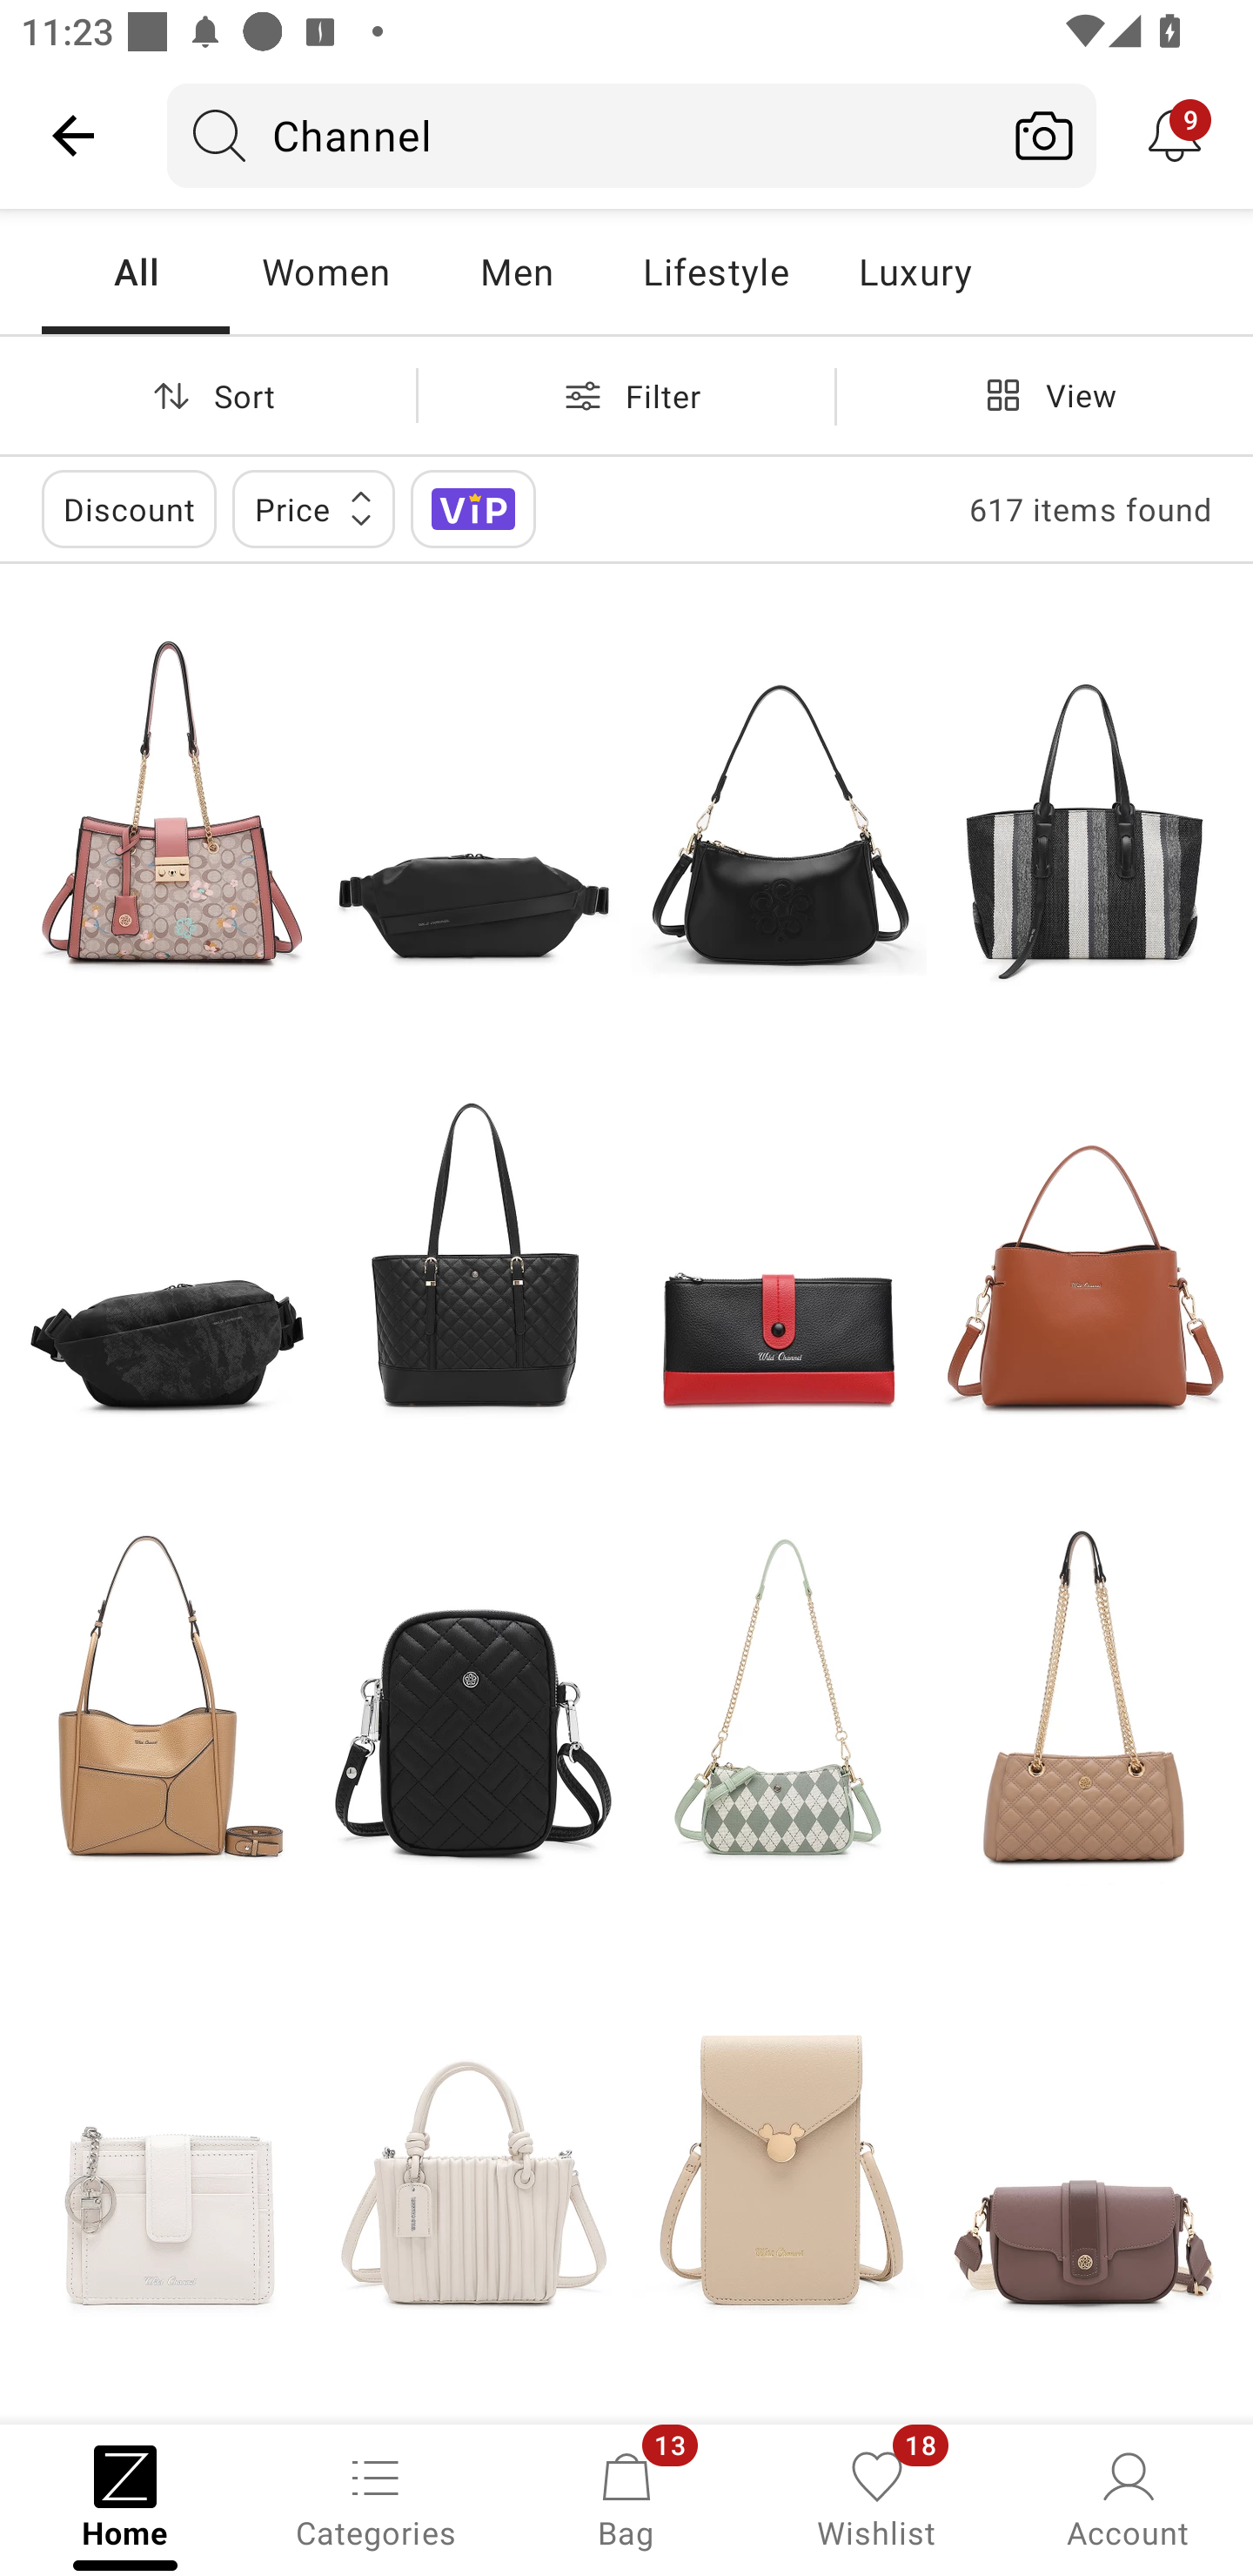  Describe the element at coordinates (1044, 395) in the screenshot. I see `View` at that location.